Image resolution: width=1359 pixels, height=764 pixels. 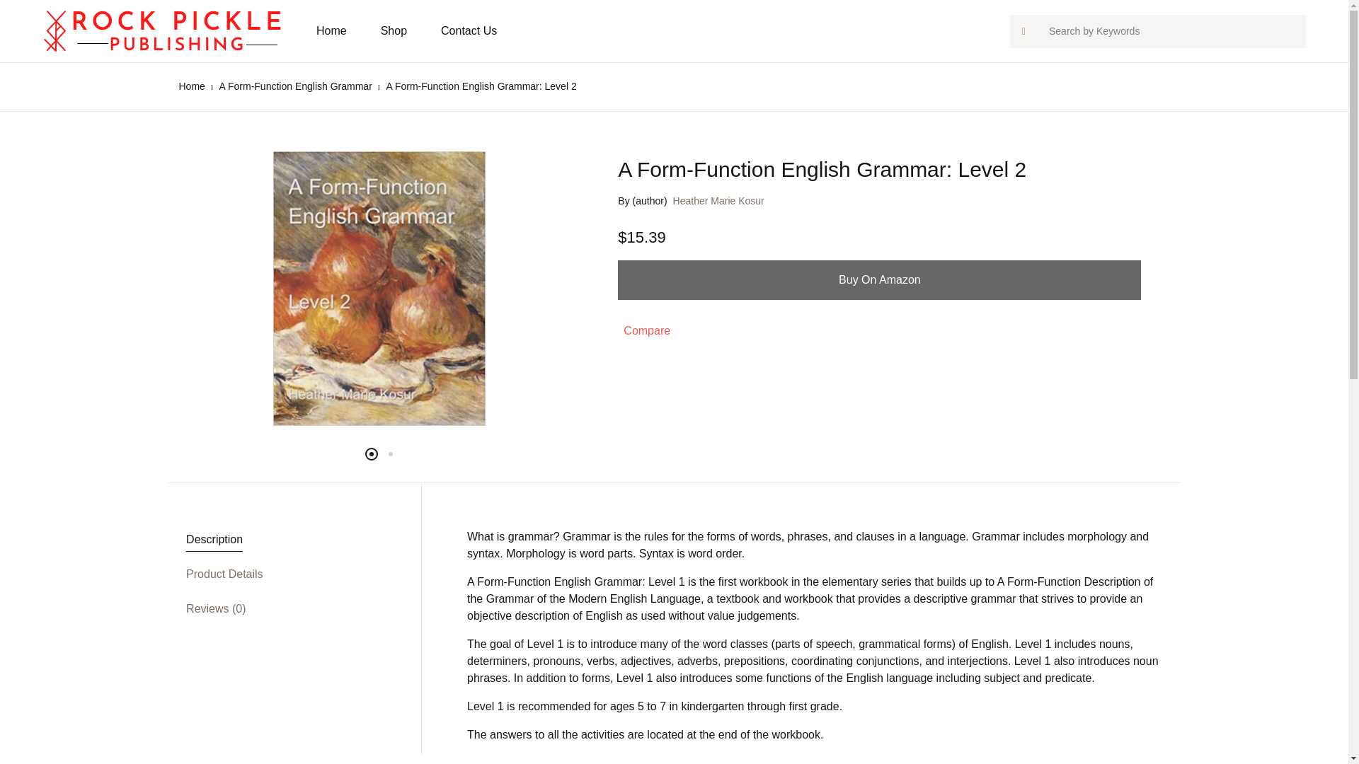 I want to click on Home, so click(x=191, y=86).